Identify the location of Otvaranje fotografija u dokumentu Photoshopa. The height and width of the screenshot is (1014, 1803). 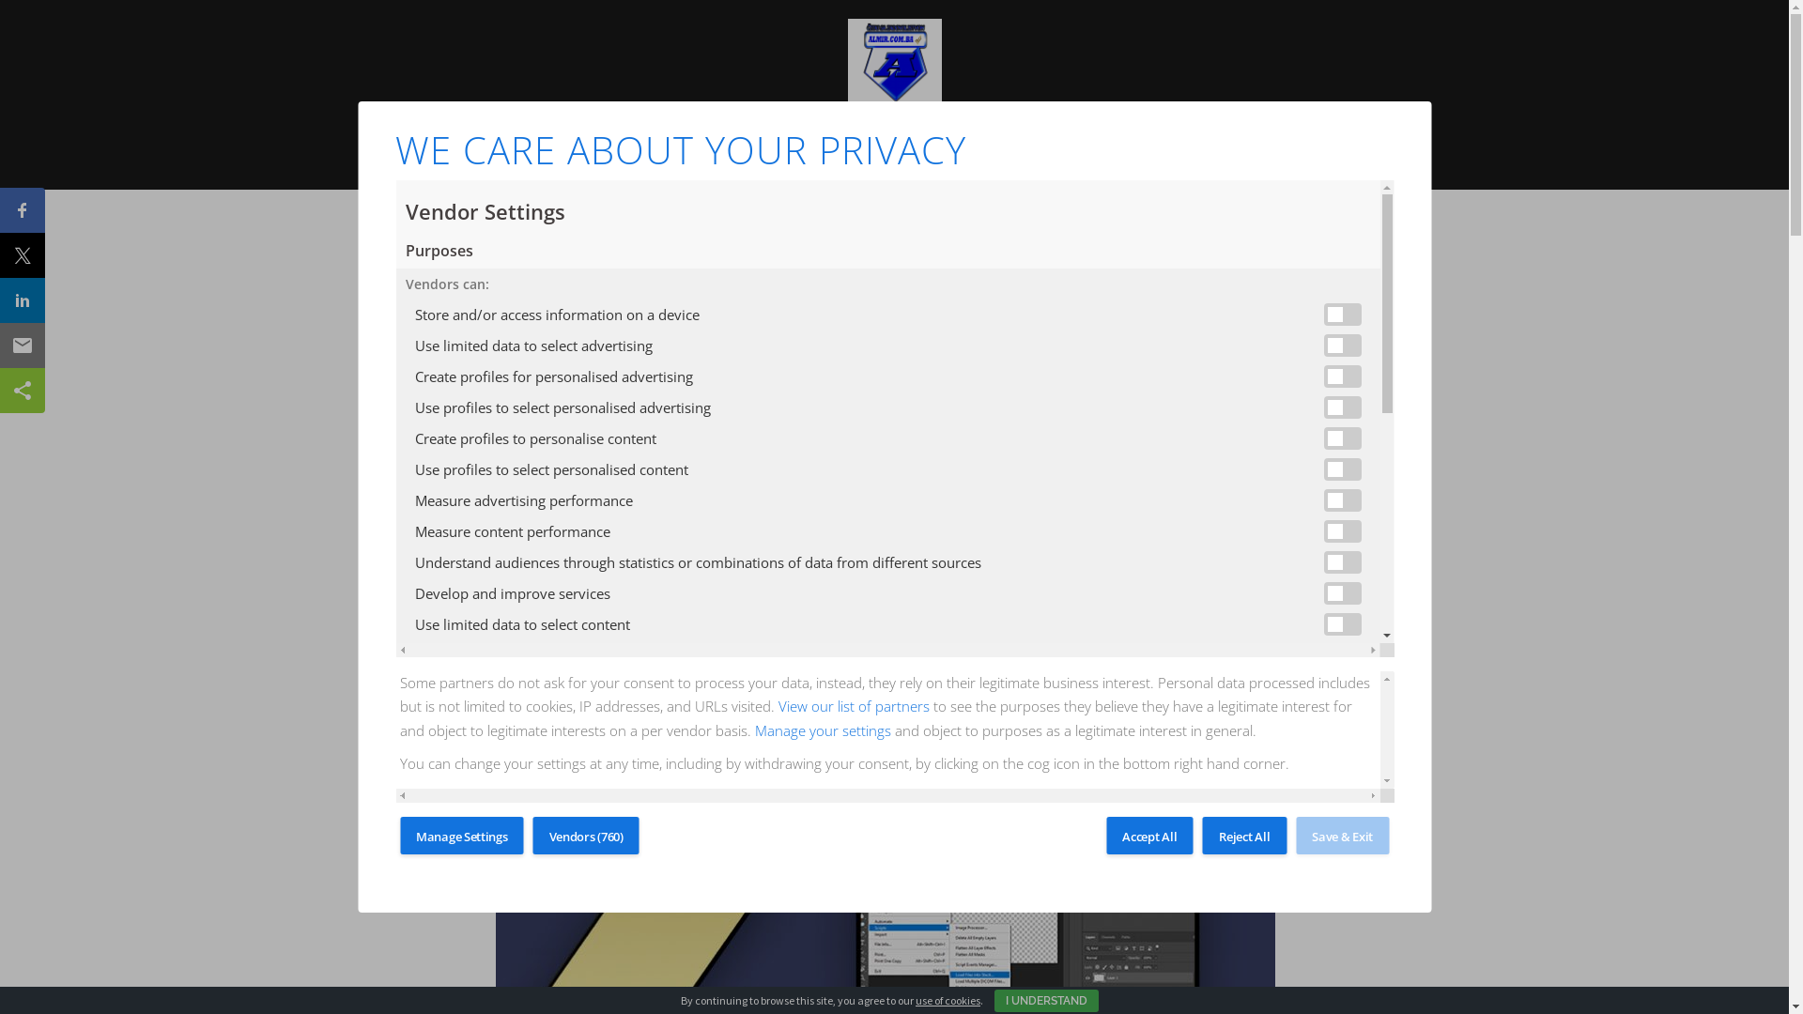
(886, 874).